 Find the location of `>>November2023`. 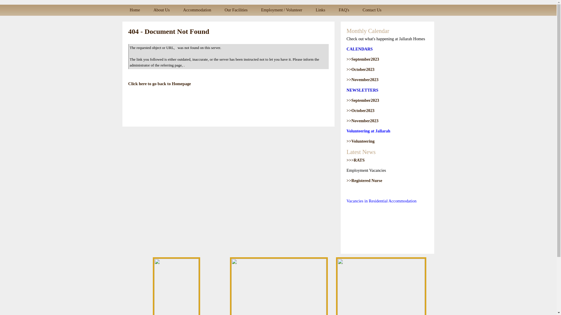

>>November2023 is located at coordinates (362, 121).